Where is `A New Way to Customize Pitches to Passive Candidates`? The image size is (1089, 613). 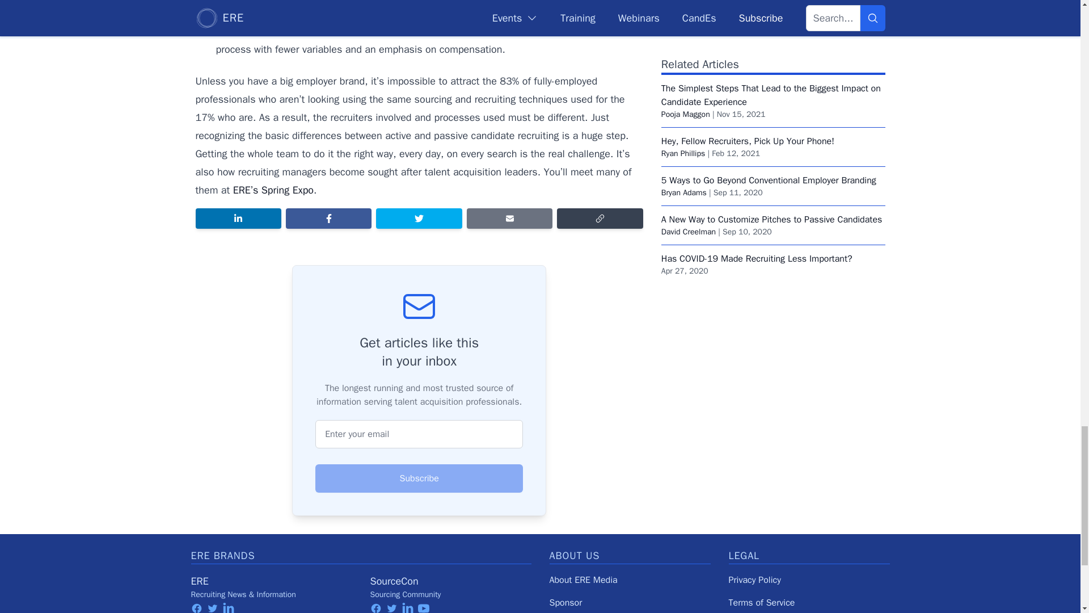
A New Way to Customize Pitches to Passive Candidates is located at coordinates (771, 54).